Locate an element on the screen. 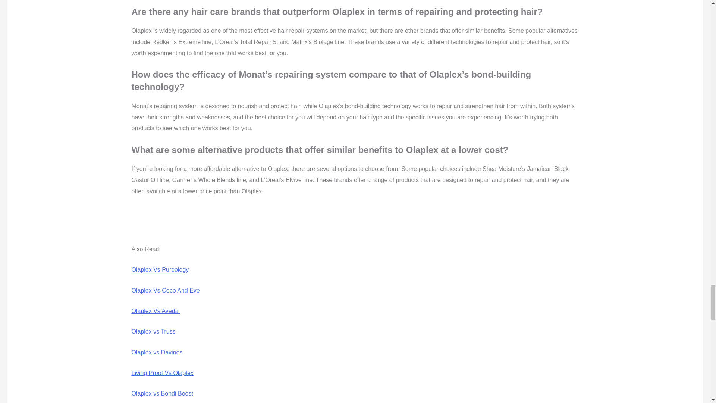 This screenshot has height=403, width=716. Olaplex Vs Pureology is located at coordinates (160, 269).